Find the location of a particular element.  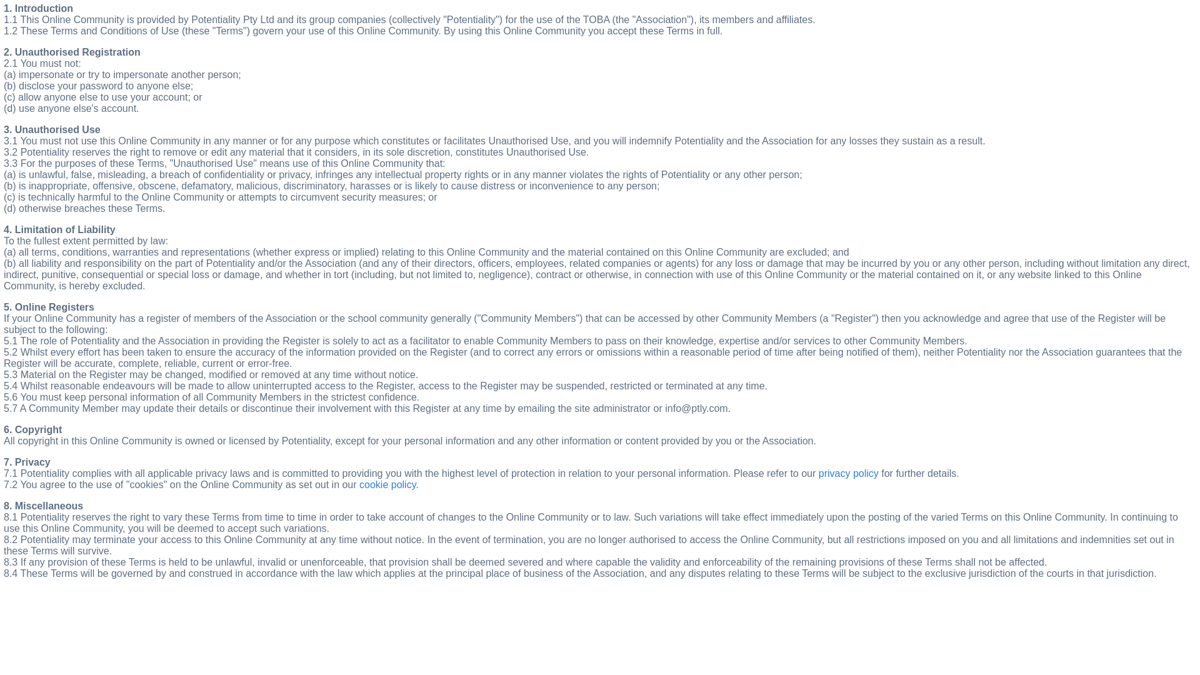

privacy policy is located at coordinates (849, 474).